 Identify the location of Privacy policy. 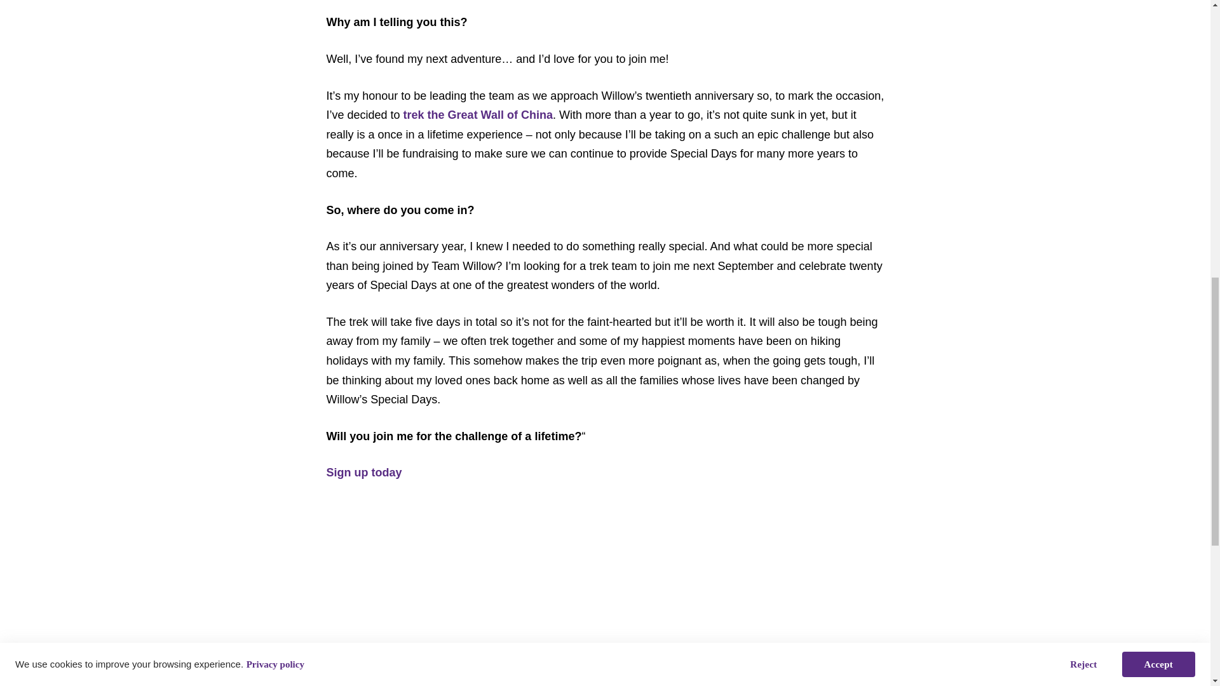
(274, 30).